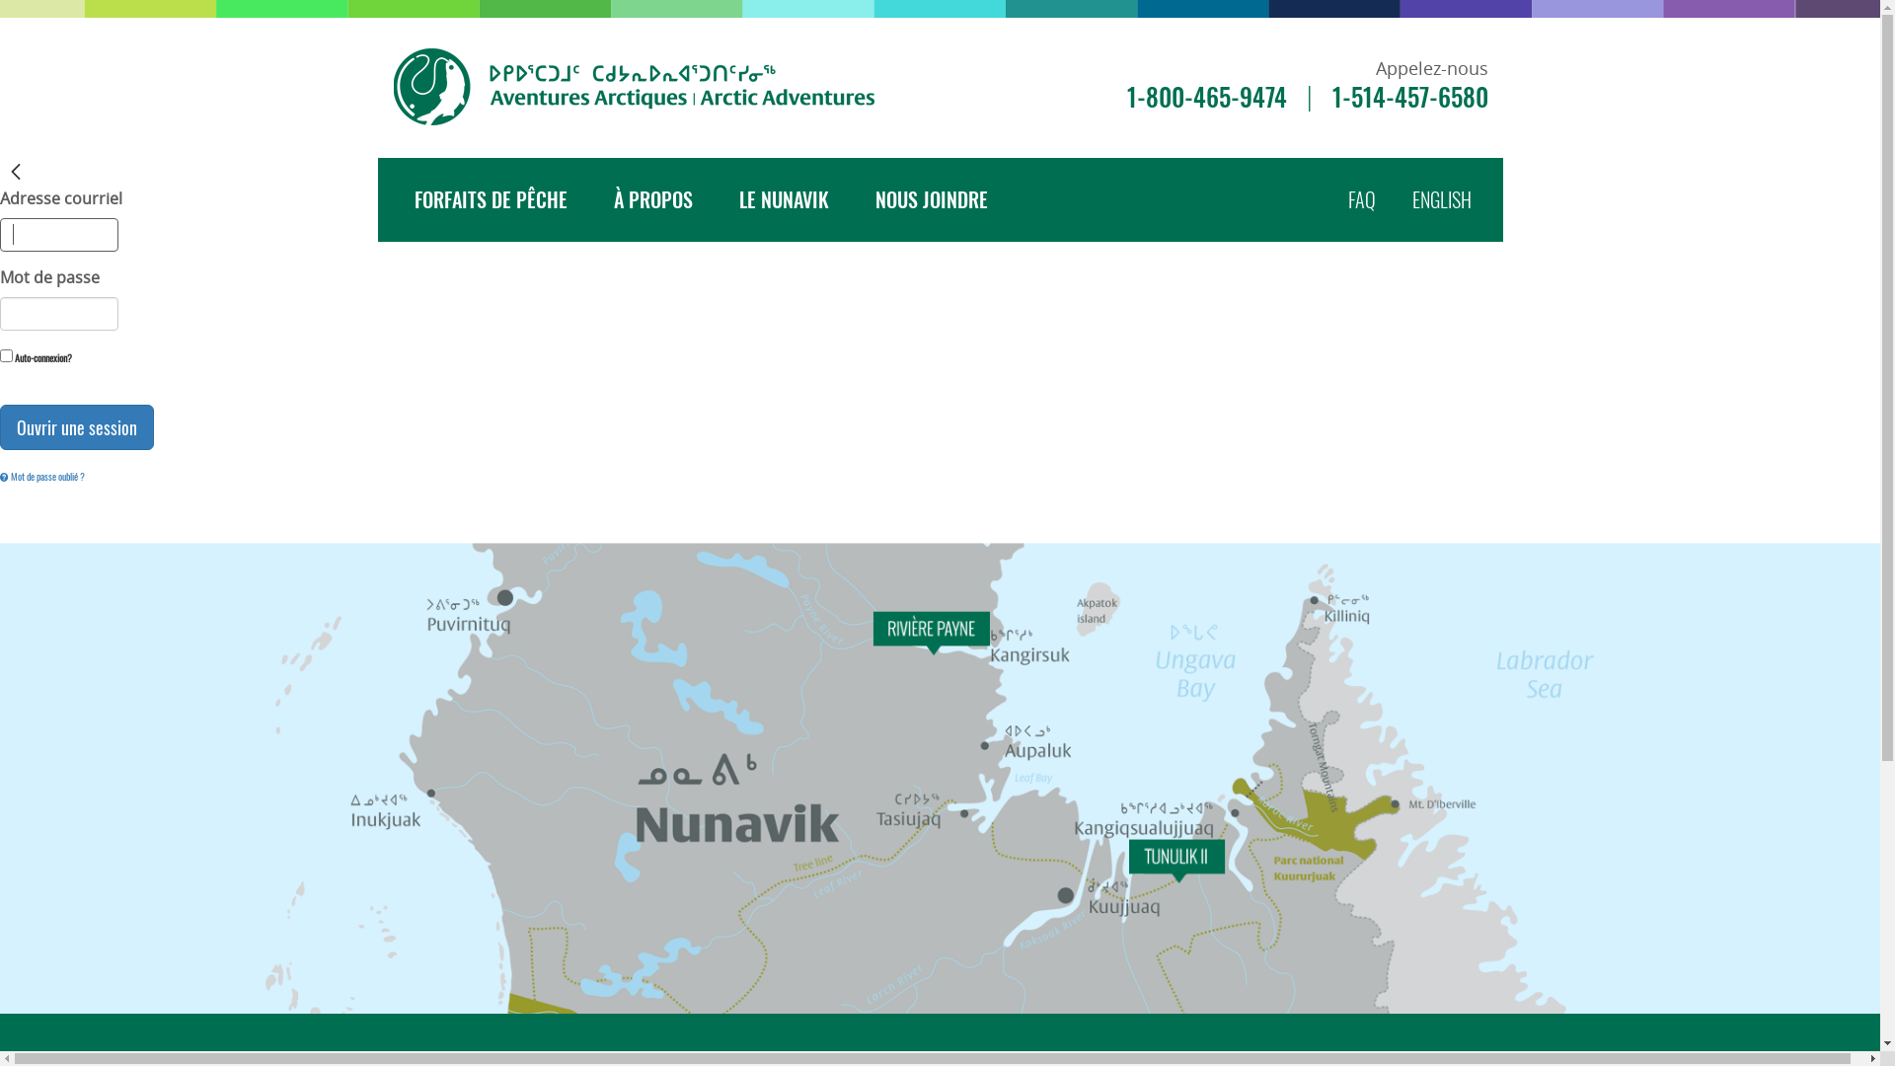 Image resolution: width=1895 pixels, height=1066 pixels. What do you see at coordinates (1207, 97) in the screenshot?
I see `1-800-465-9474` at bounding box center [1207, 97].